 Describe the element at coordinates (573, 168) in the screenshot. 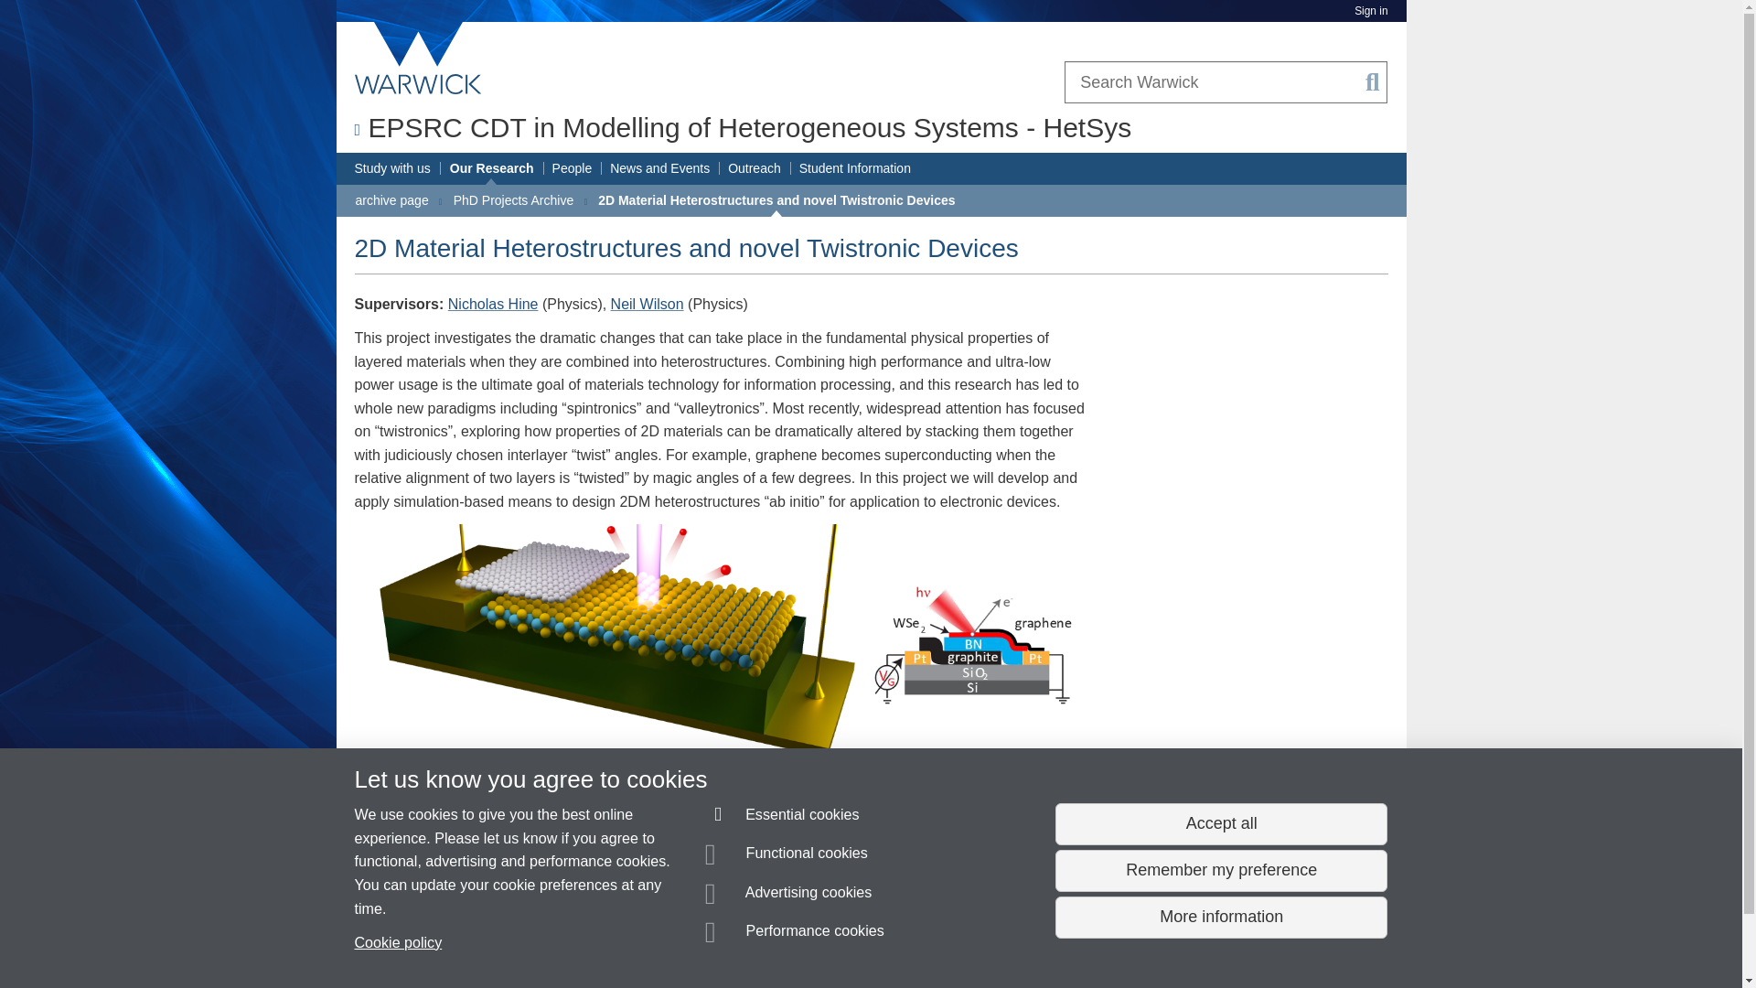

I see `People` at that location.